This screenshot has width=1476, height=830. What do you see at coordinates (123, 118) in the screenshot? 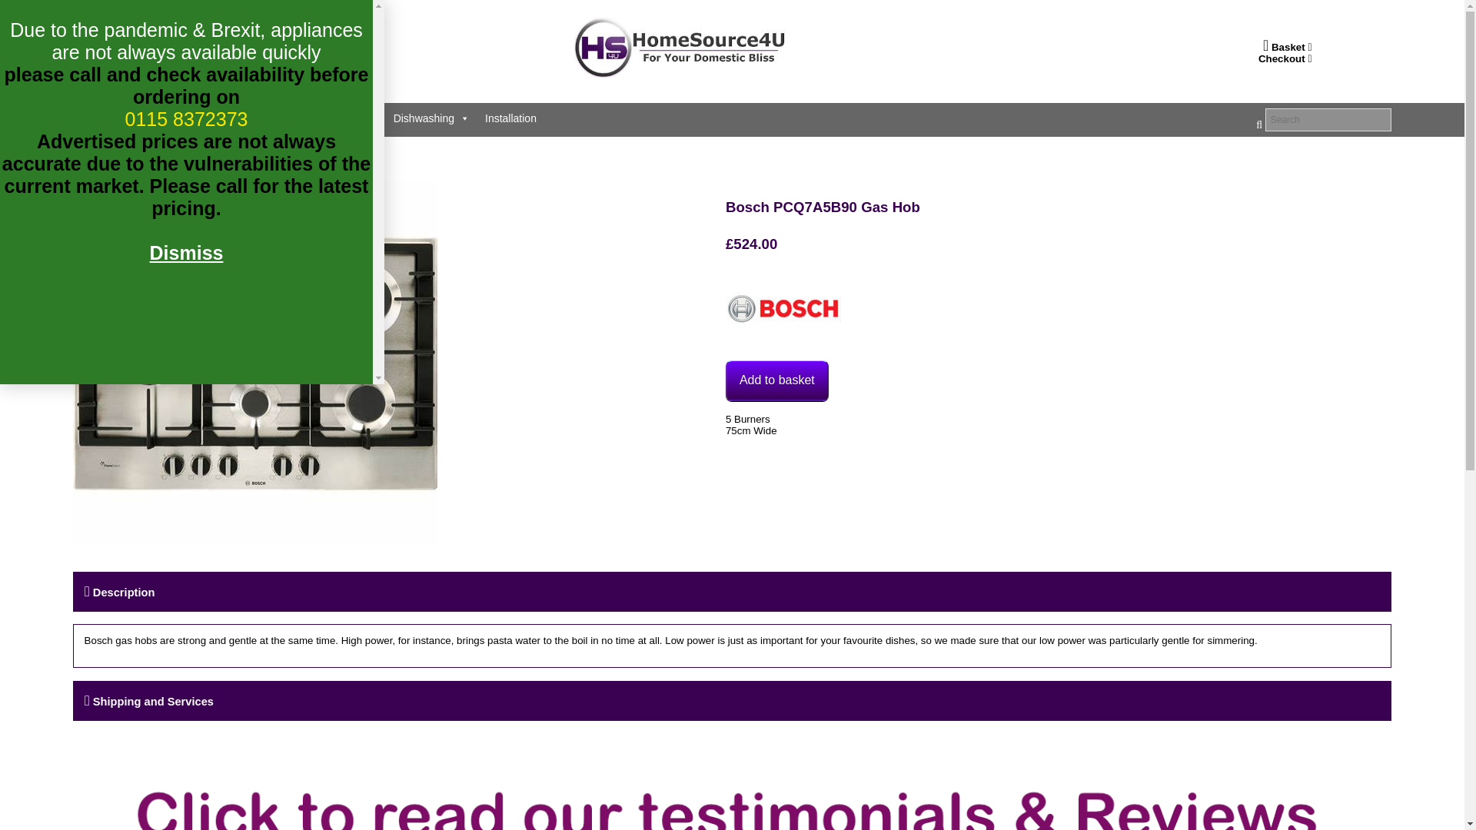
I see `About` at bounding box center [123, 118].